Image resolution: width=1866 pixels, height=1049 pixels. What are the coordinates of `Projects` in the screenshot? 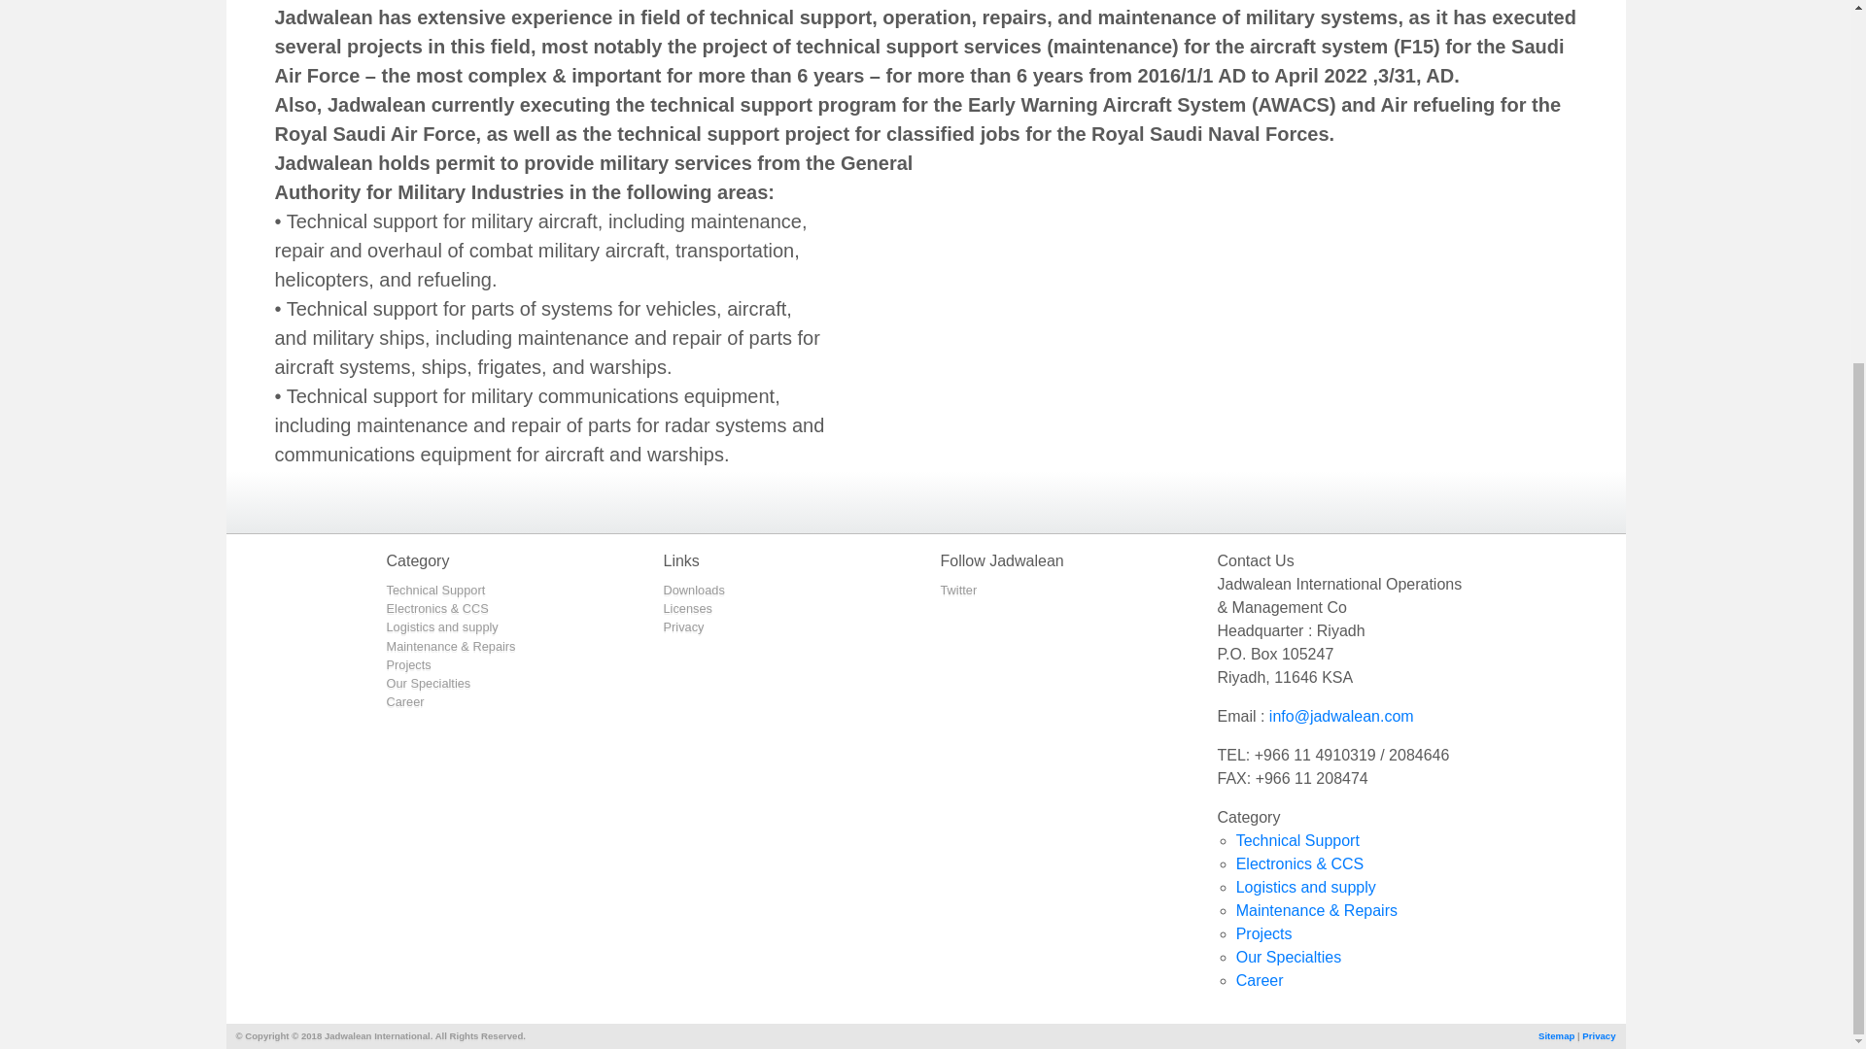 It's located at (1263, 932).